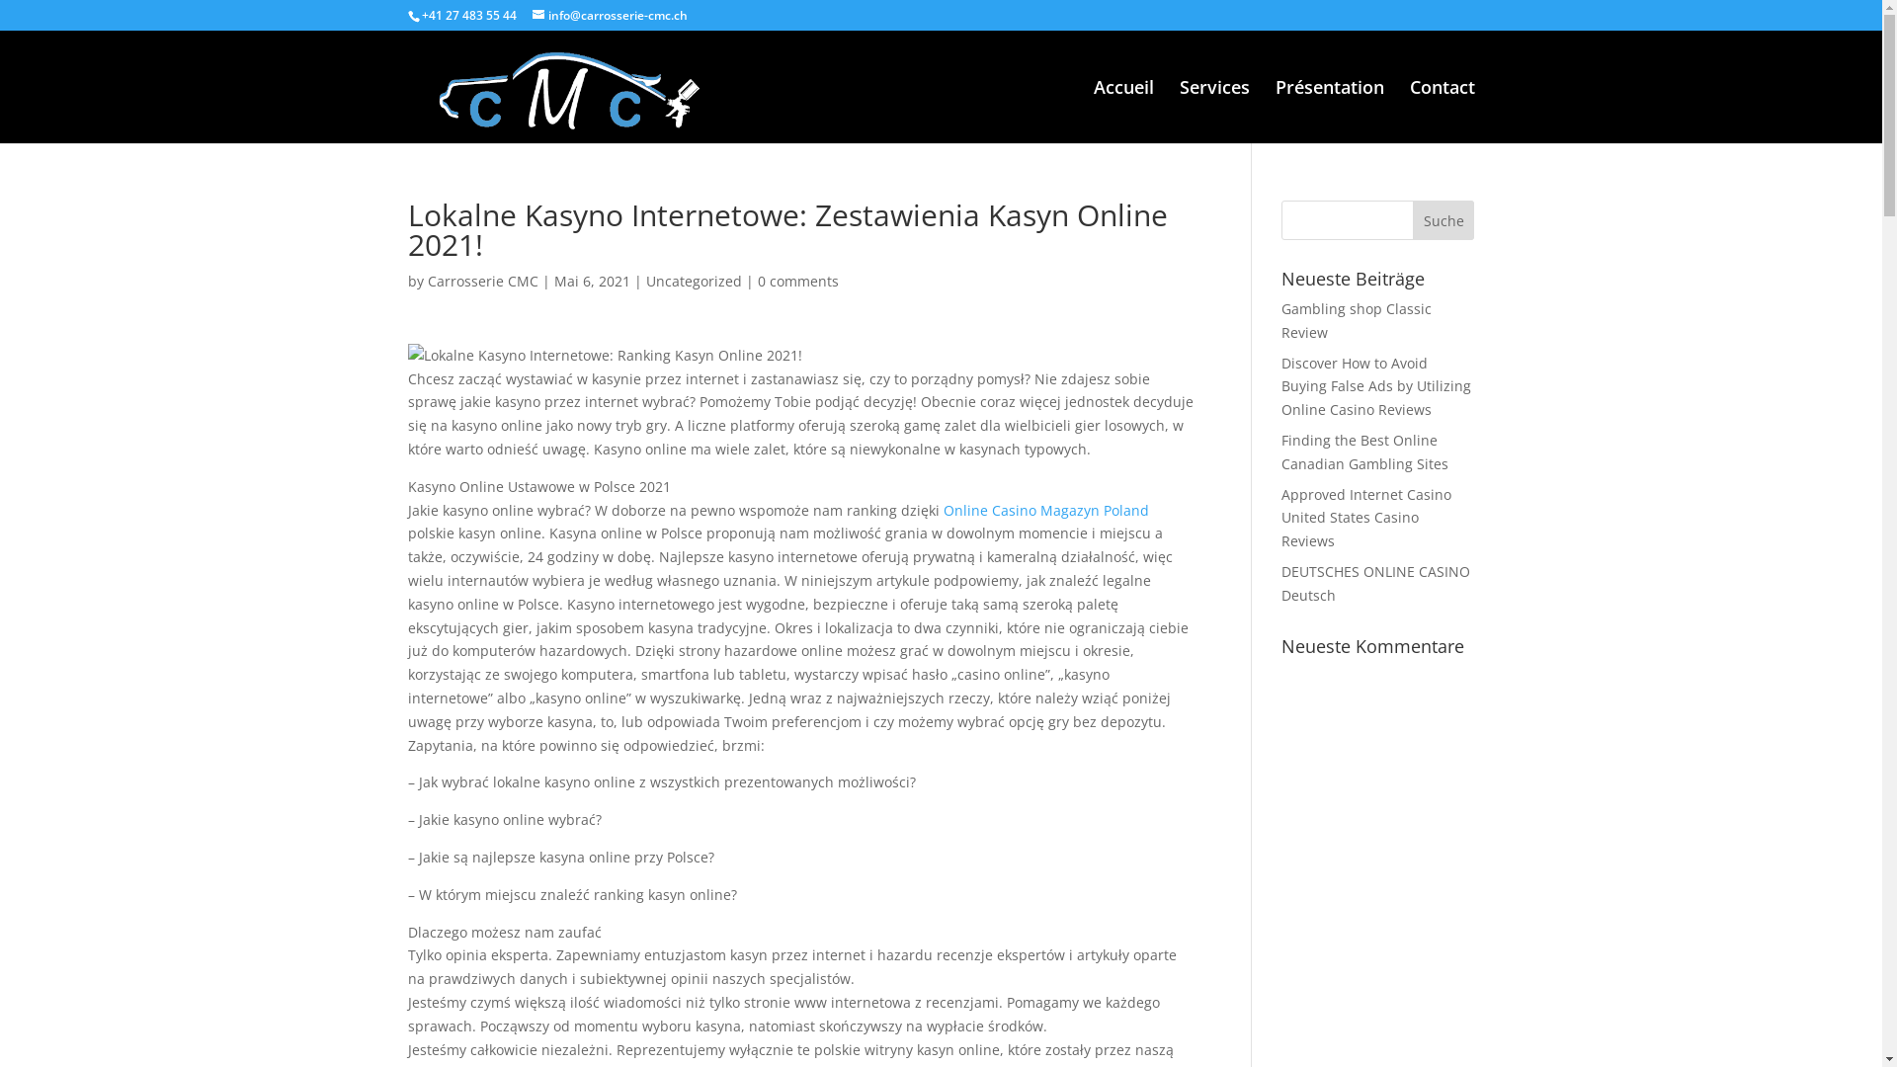  I want to click on Approved Internet Casino United States Casino Reviews, so click(1366, 518).